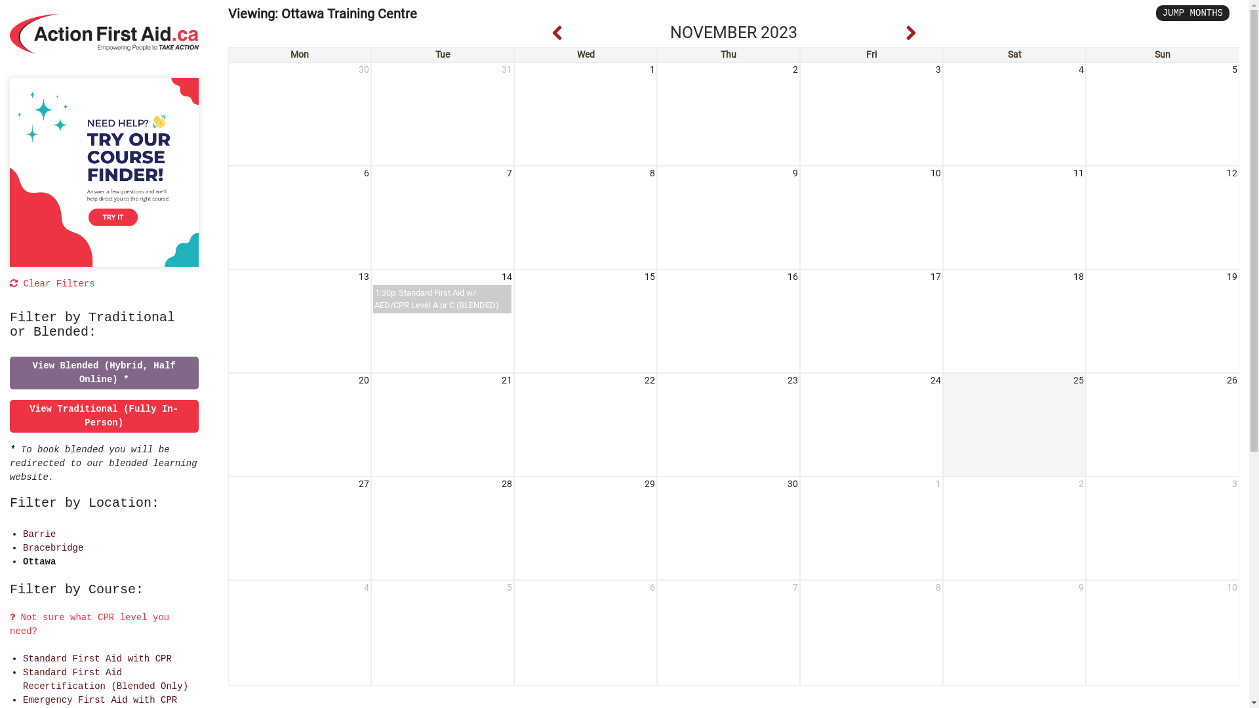  Describe the element at coordinates (52, 284) in the screenshot. I see `Clear Filters` at that location.